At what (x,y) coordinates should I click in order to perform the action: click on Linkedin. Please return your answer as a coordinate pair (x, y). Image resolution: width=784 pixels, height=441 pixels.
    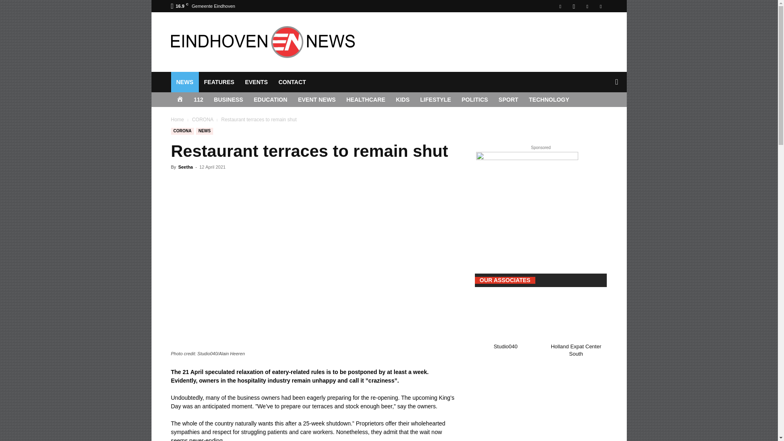
    Looking at the image, I should click on (587, 6).